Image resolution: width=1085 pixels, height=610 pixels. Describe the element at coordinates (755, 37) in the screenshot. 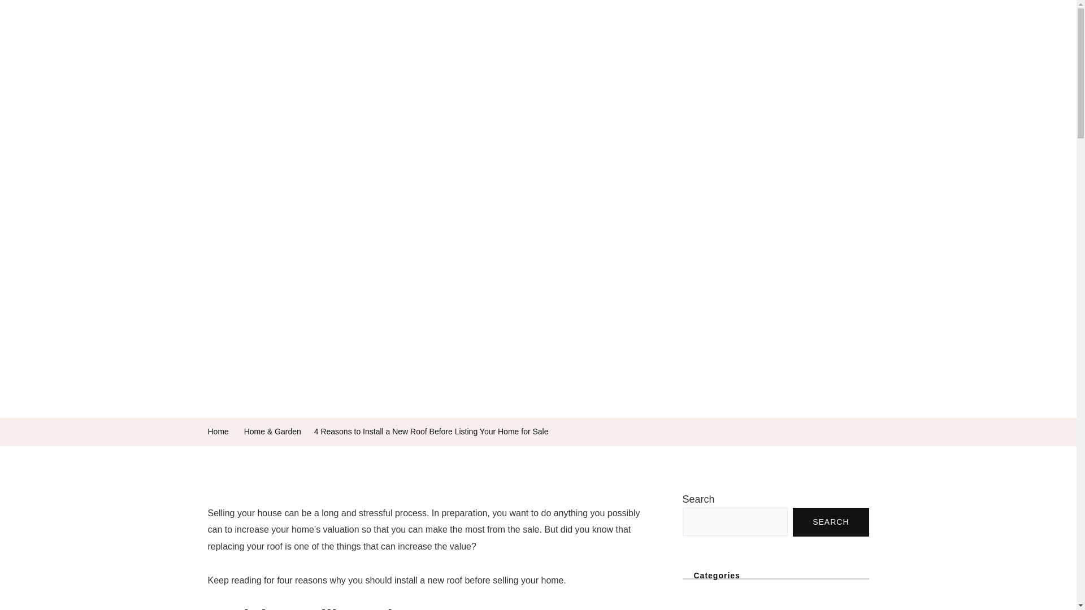

I see `Contact Me` at that location.